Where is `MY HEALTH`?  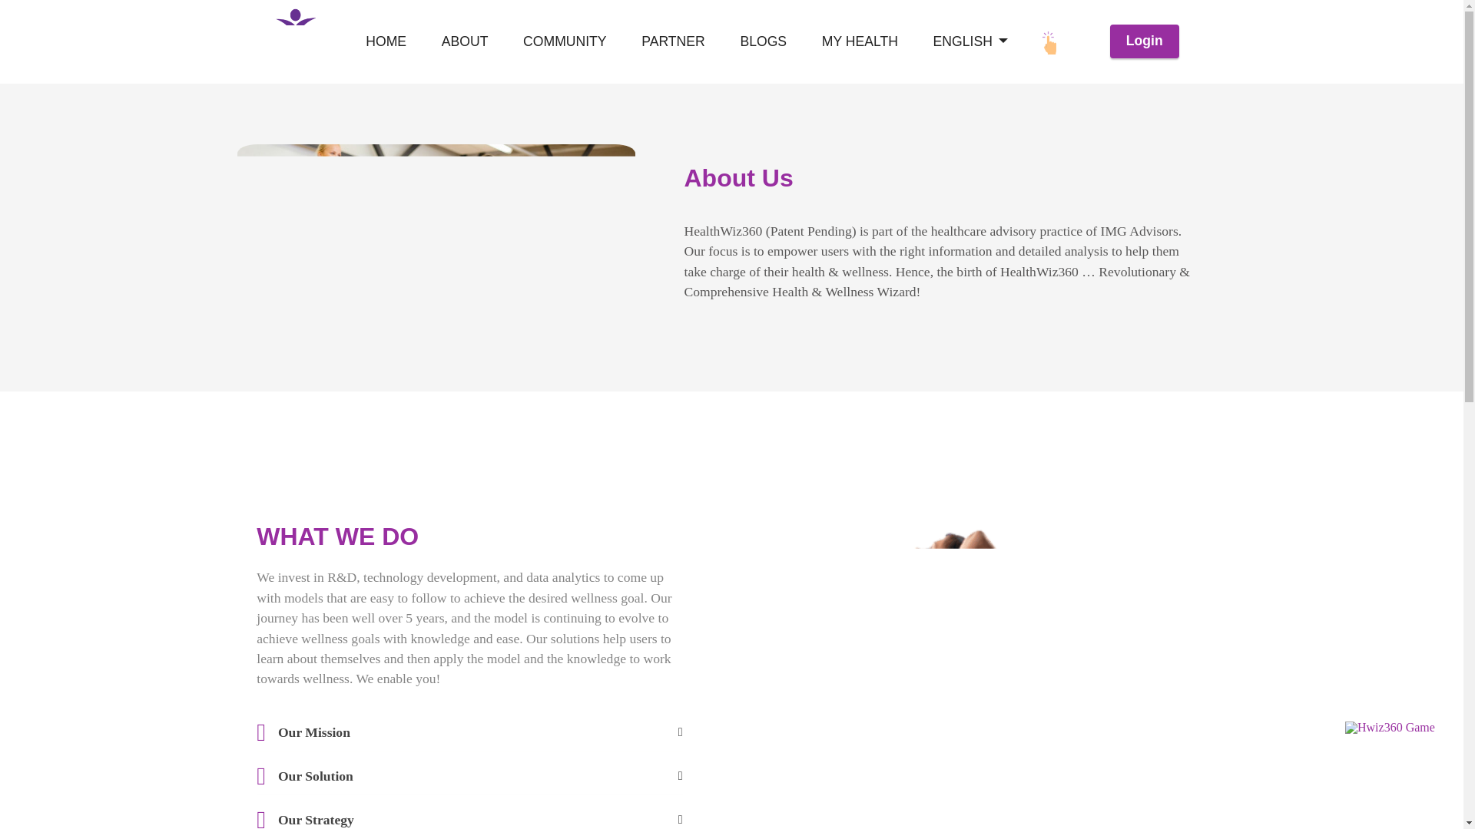 MY HEALTH is located at coordinates (860, 41).